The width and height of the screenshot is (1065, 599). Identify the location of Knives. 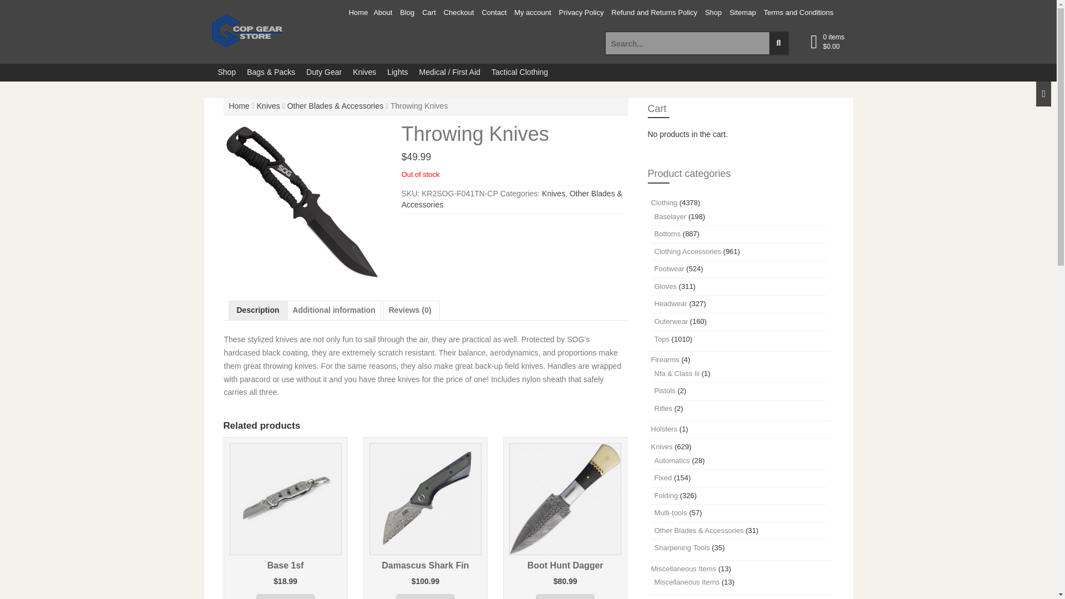
(554, 194).